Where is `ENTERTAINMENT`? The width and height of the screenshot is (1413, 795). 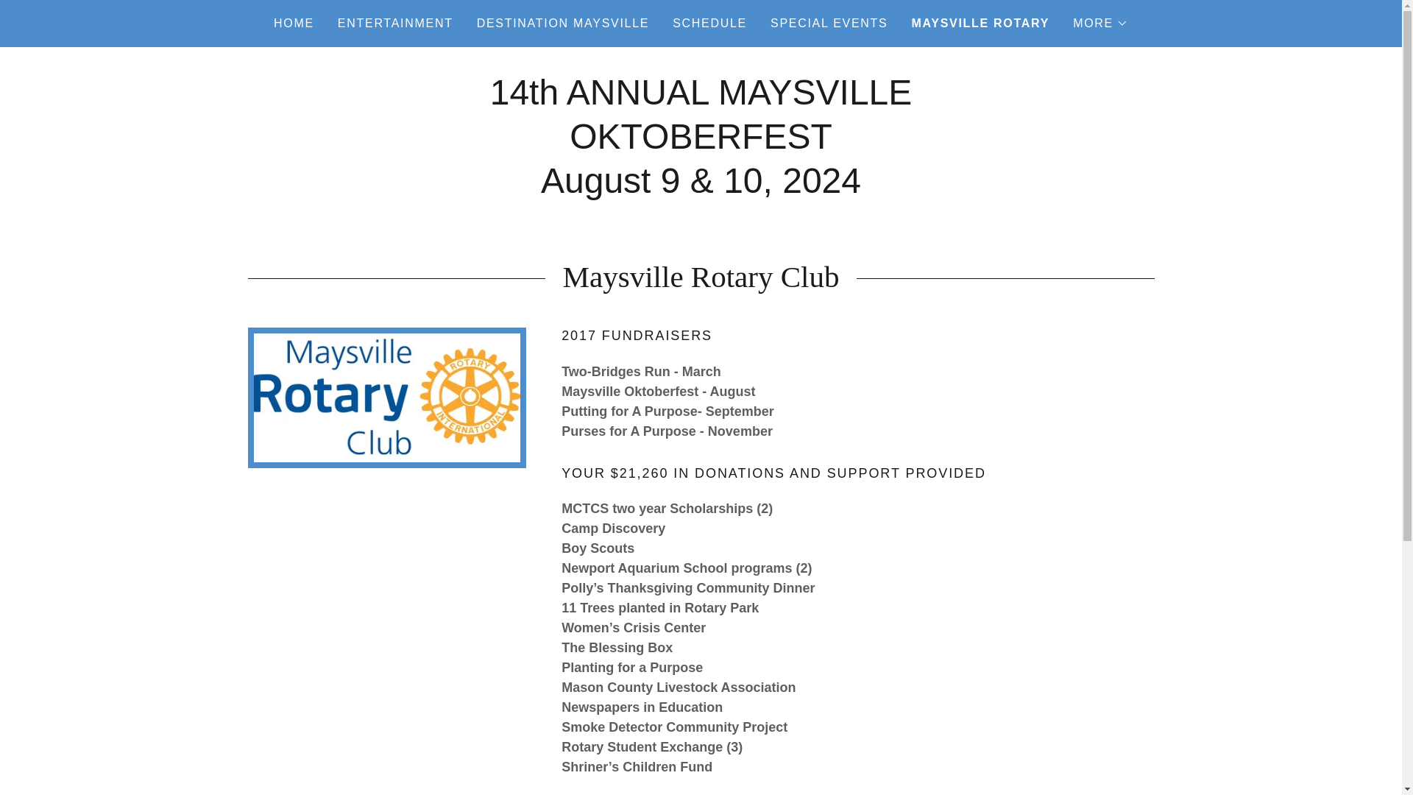
ENTERTAINMENT is located at coordinates (396, 24).